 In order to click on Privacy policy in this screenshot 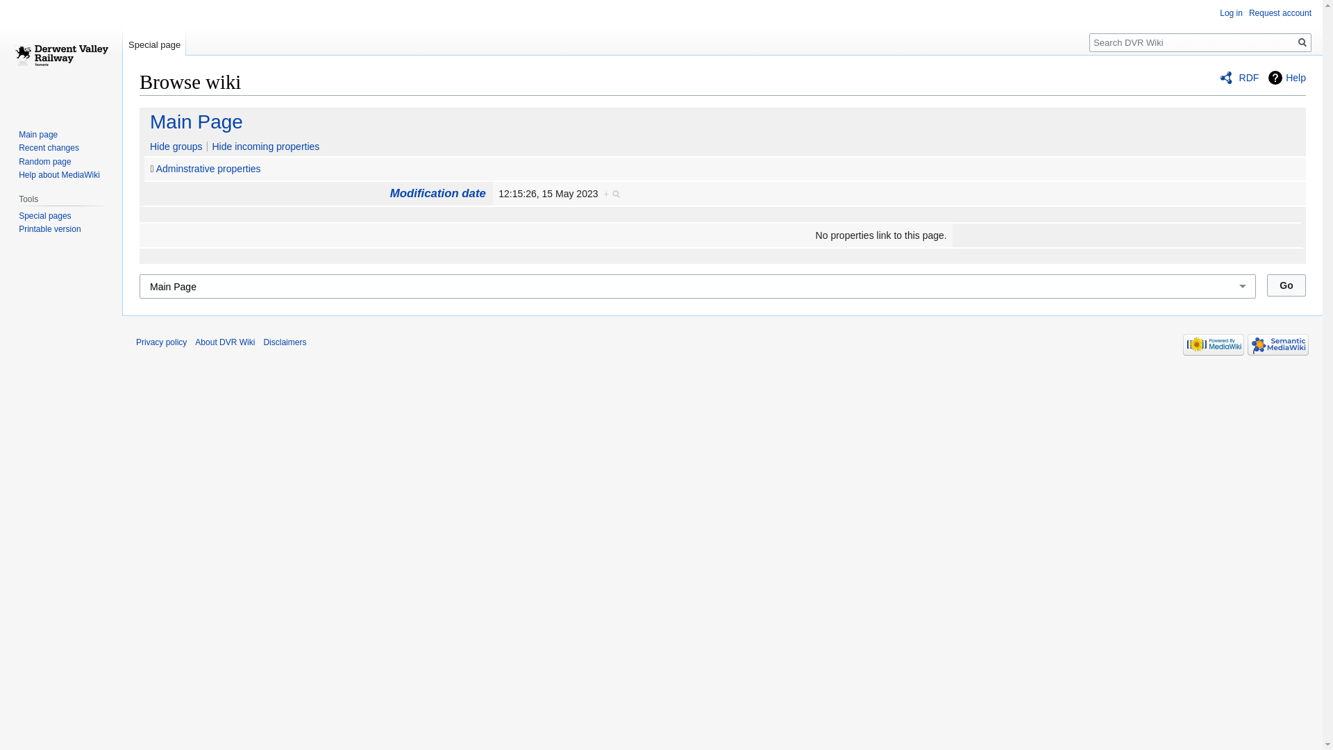, I will do `click(161, 342)`.